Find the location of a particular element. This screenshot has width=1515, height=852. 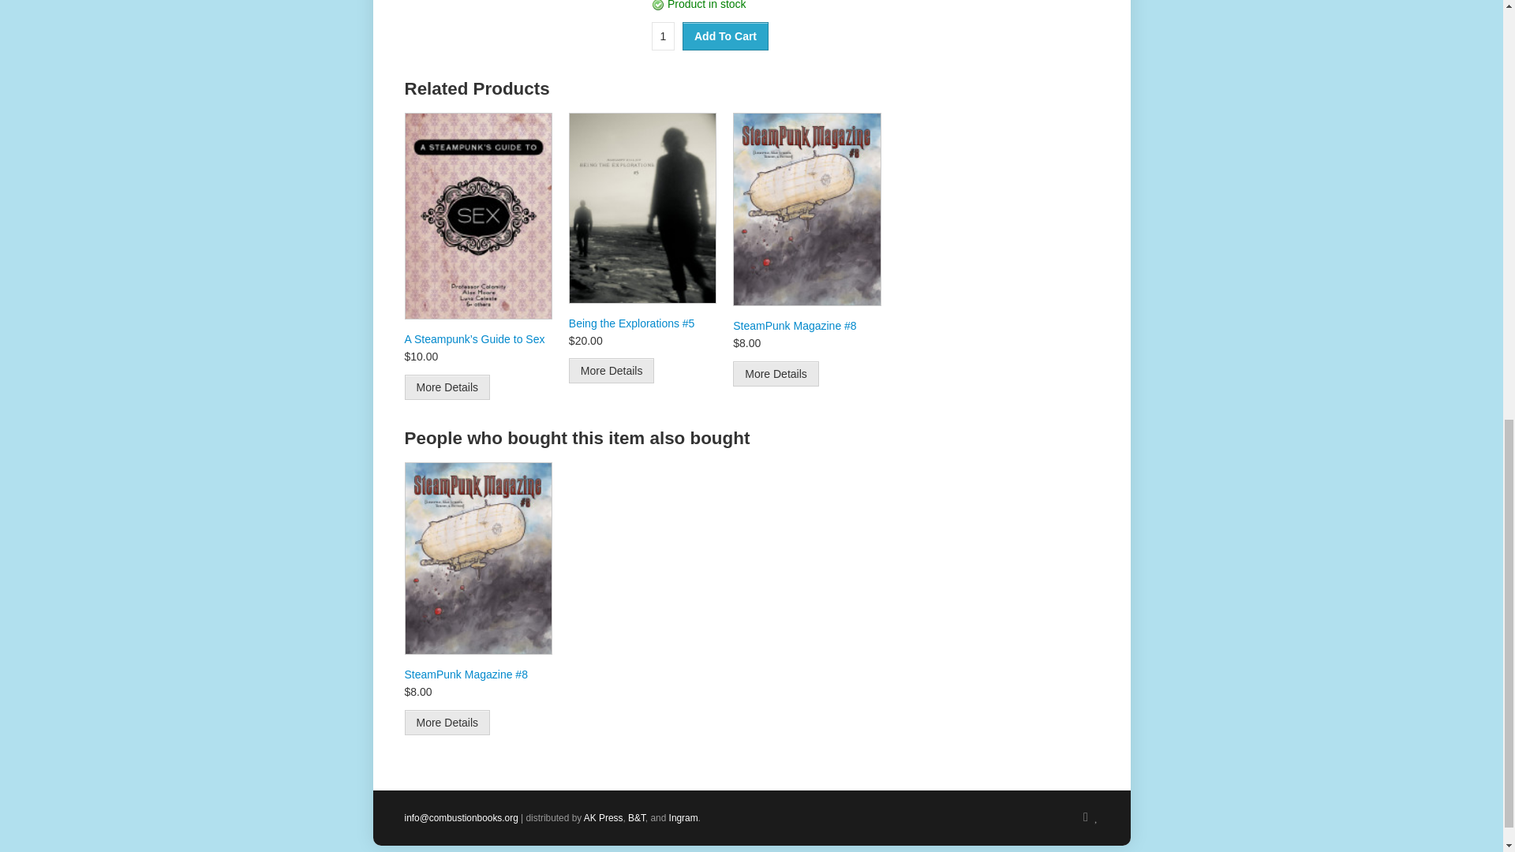

More Details is located at coordinates (776, 374).